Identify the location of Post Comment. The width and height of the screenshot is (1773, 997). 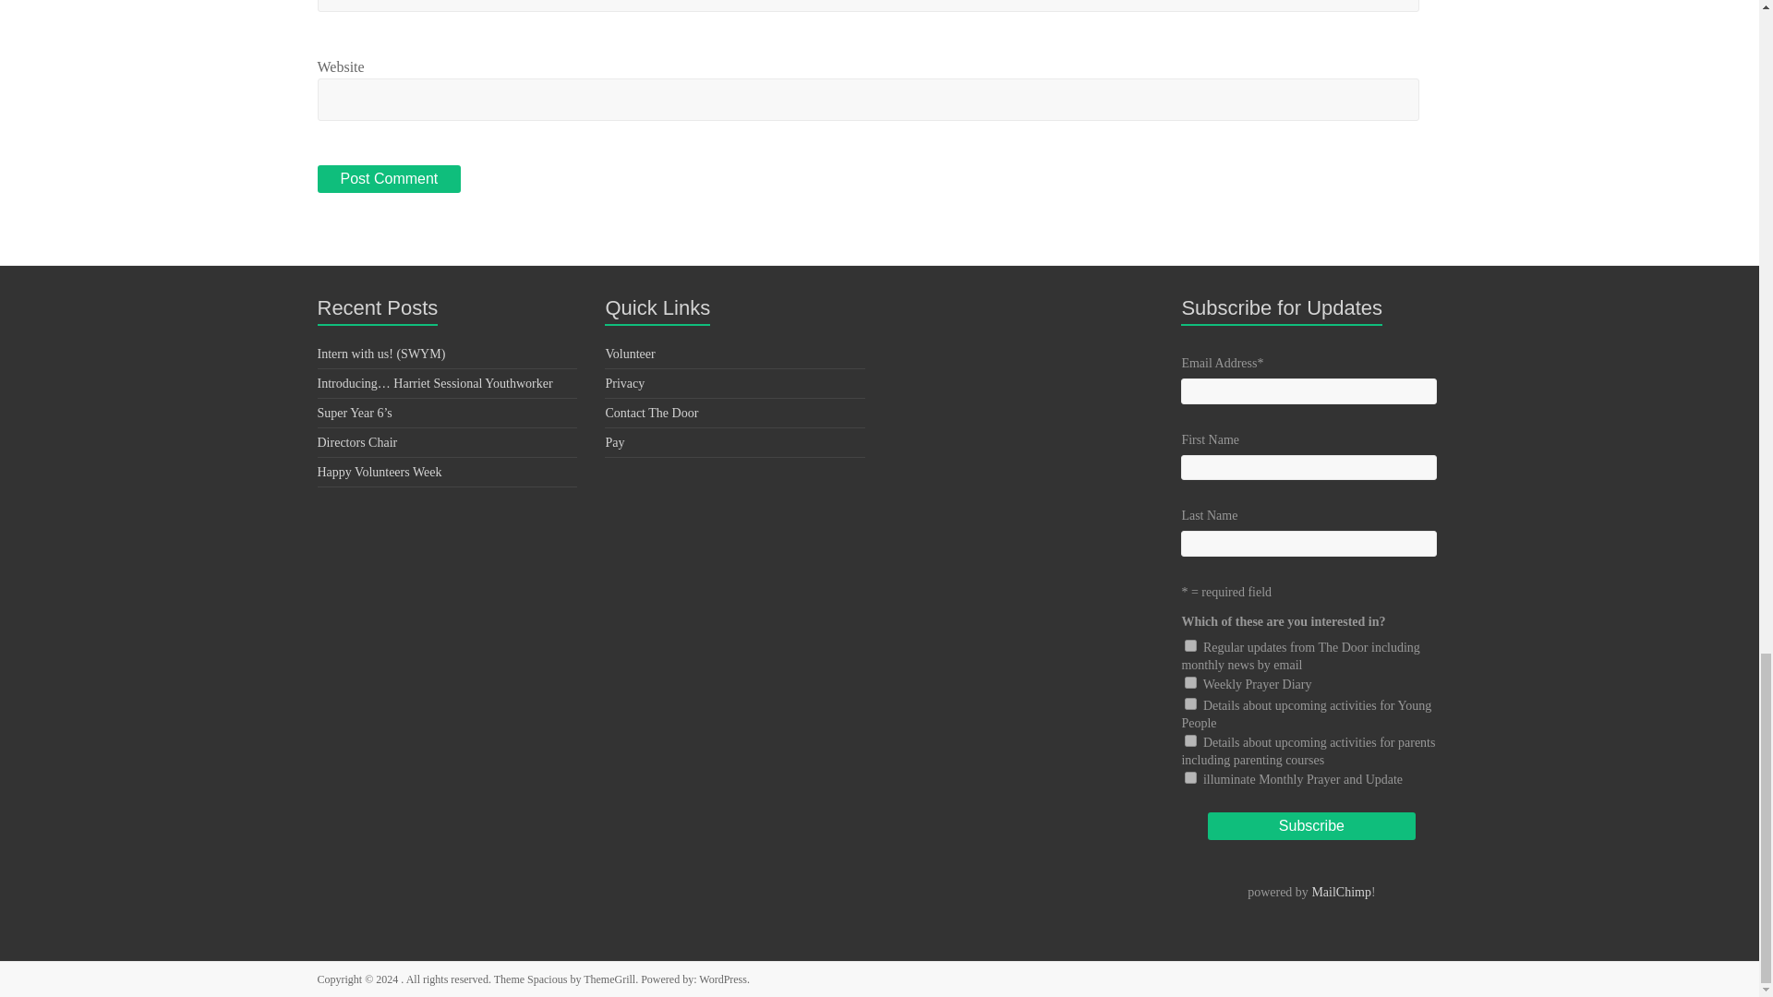
(389, 179).